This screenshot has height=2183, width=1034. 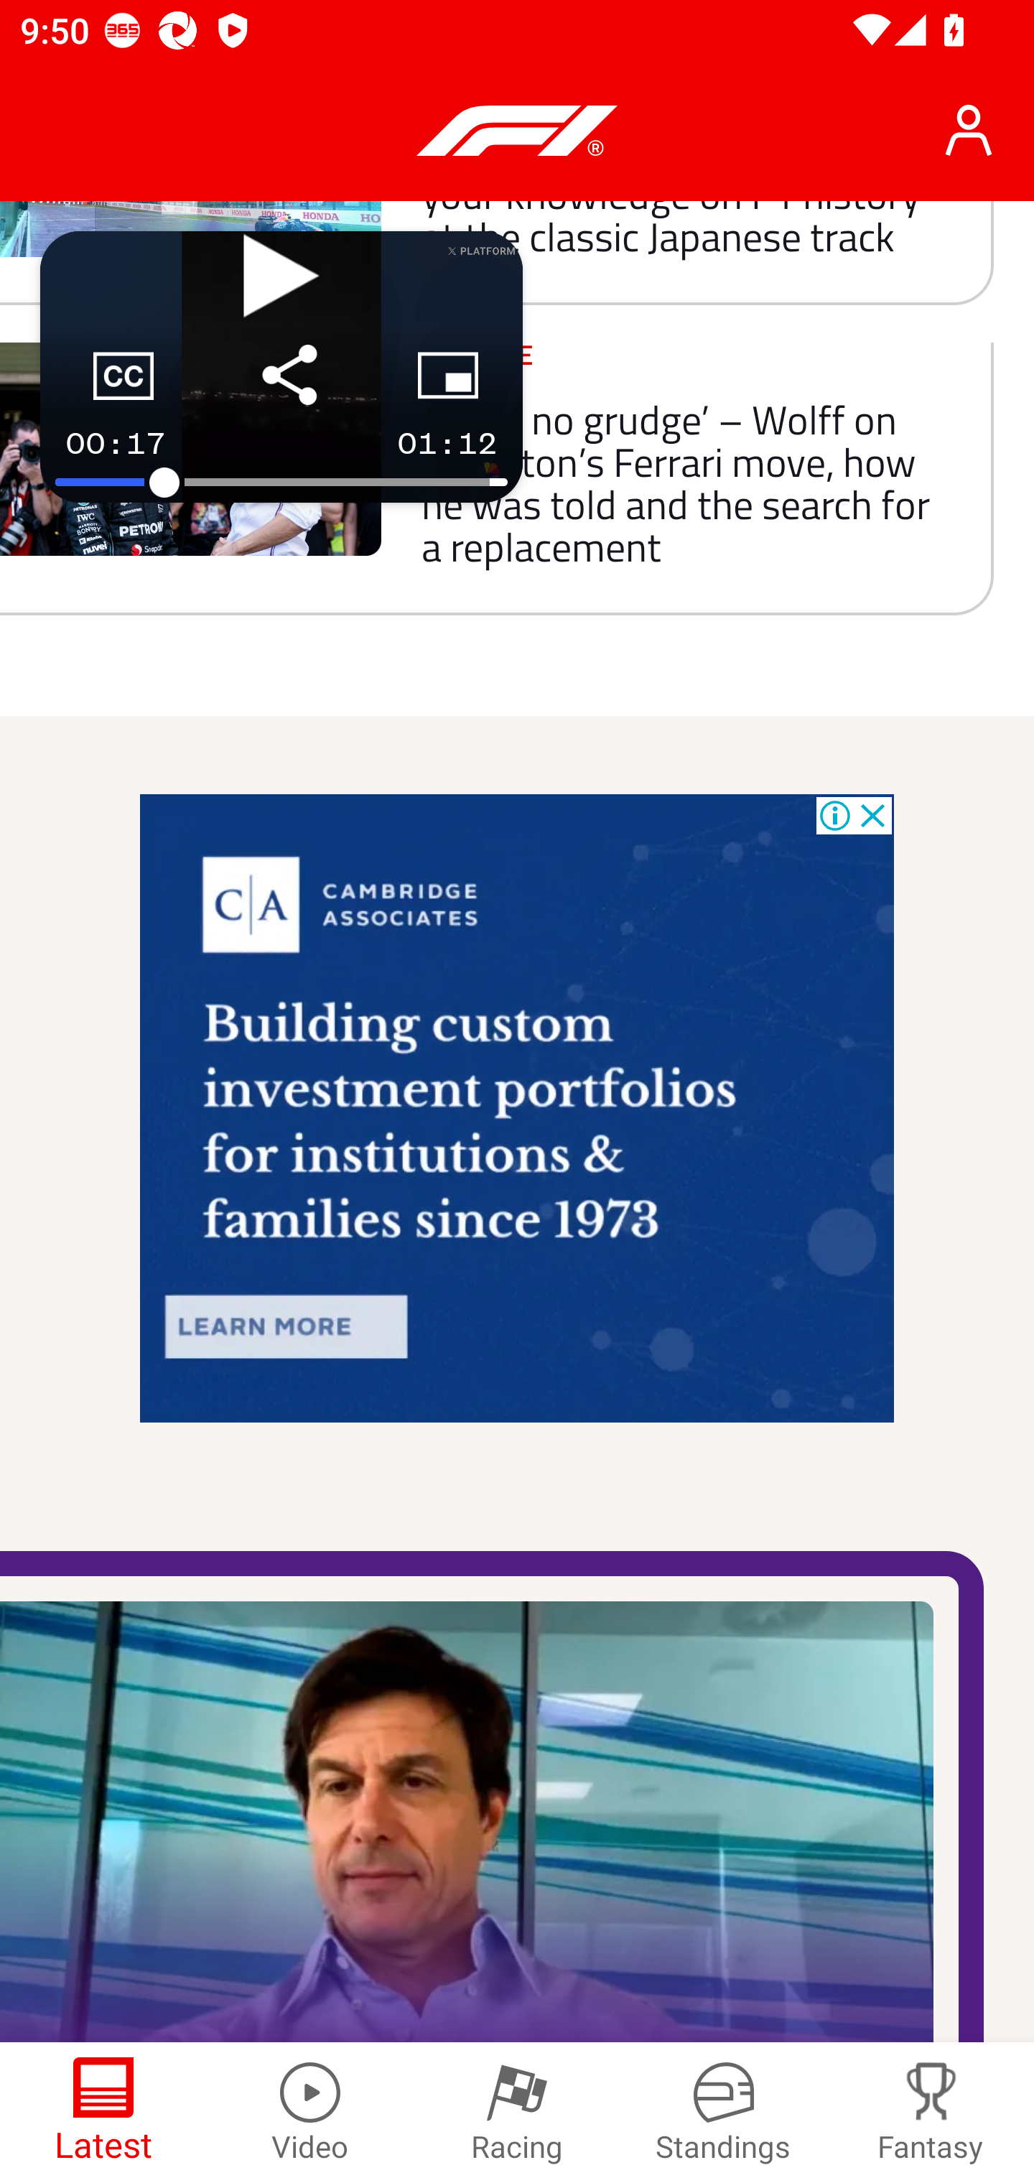 What do you see at coordinates (931, 2113) in the screenshot?
I see `Fantasy` at bounding box center [931, 2113].